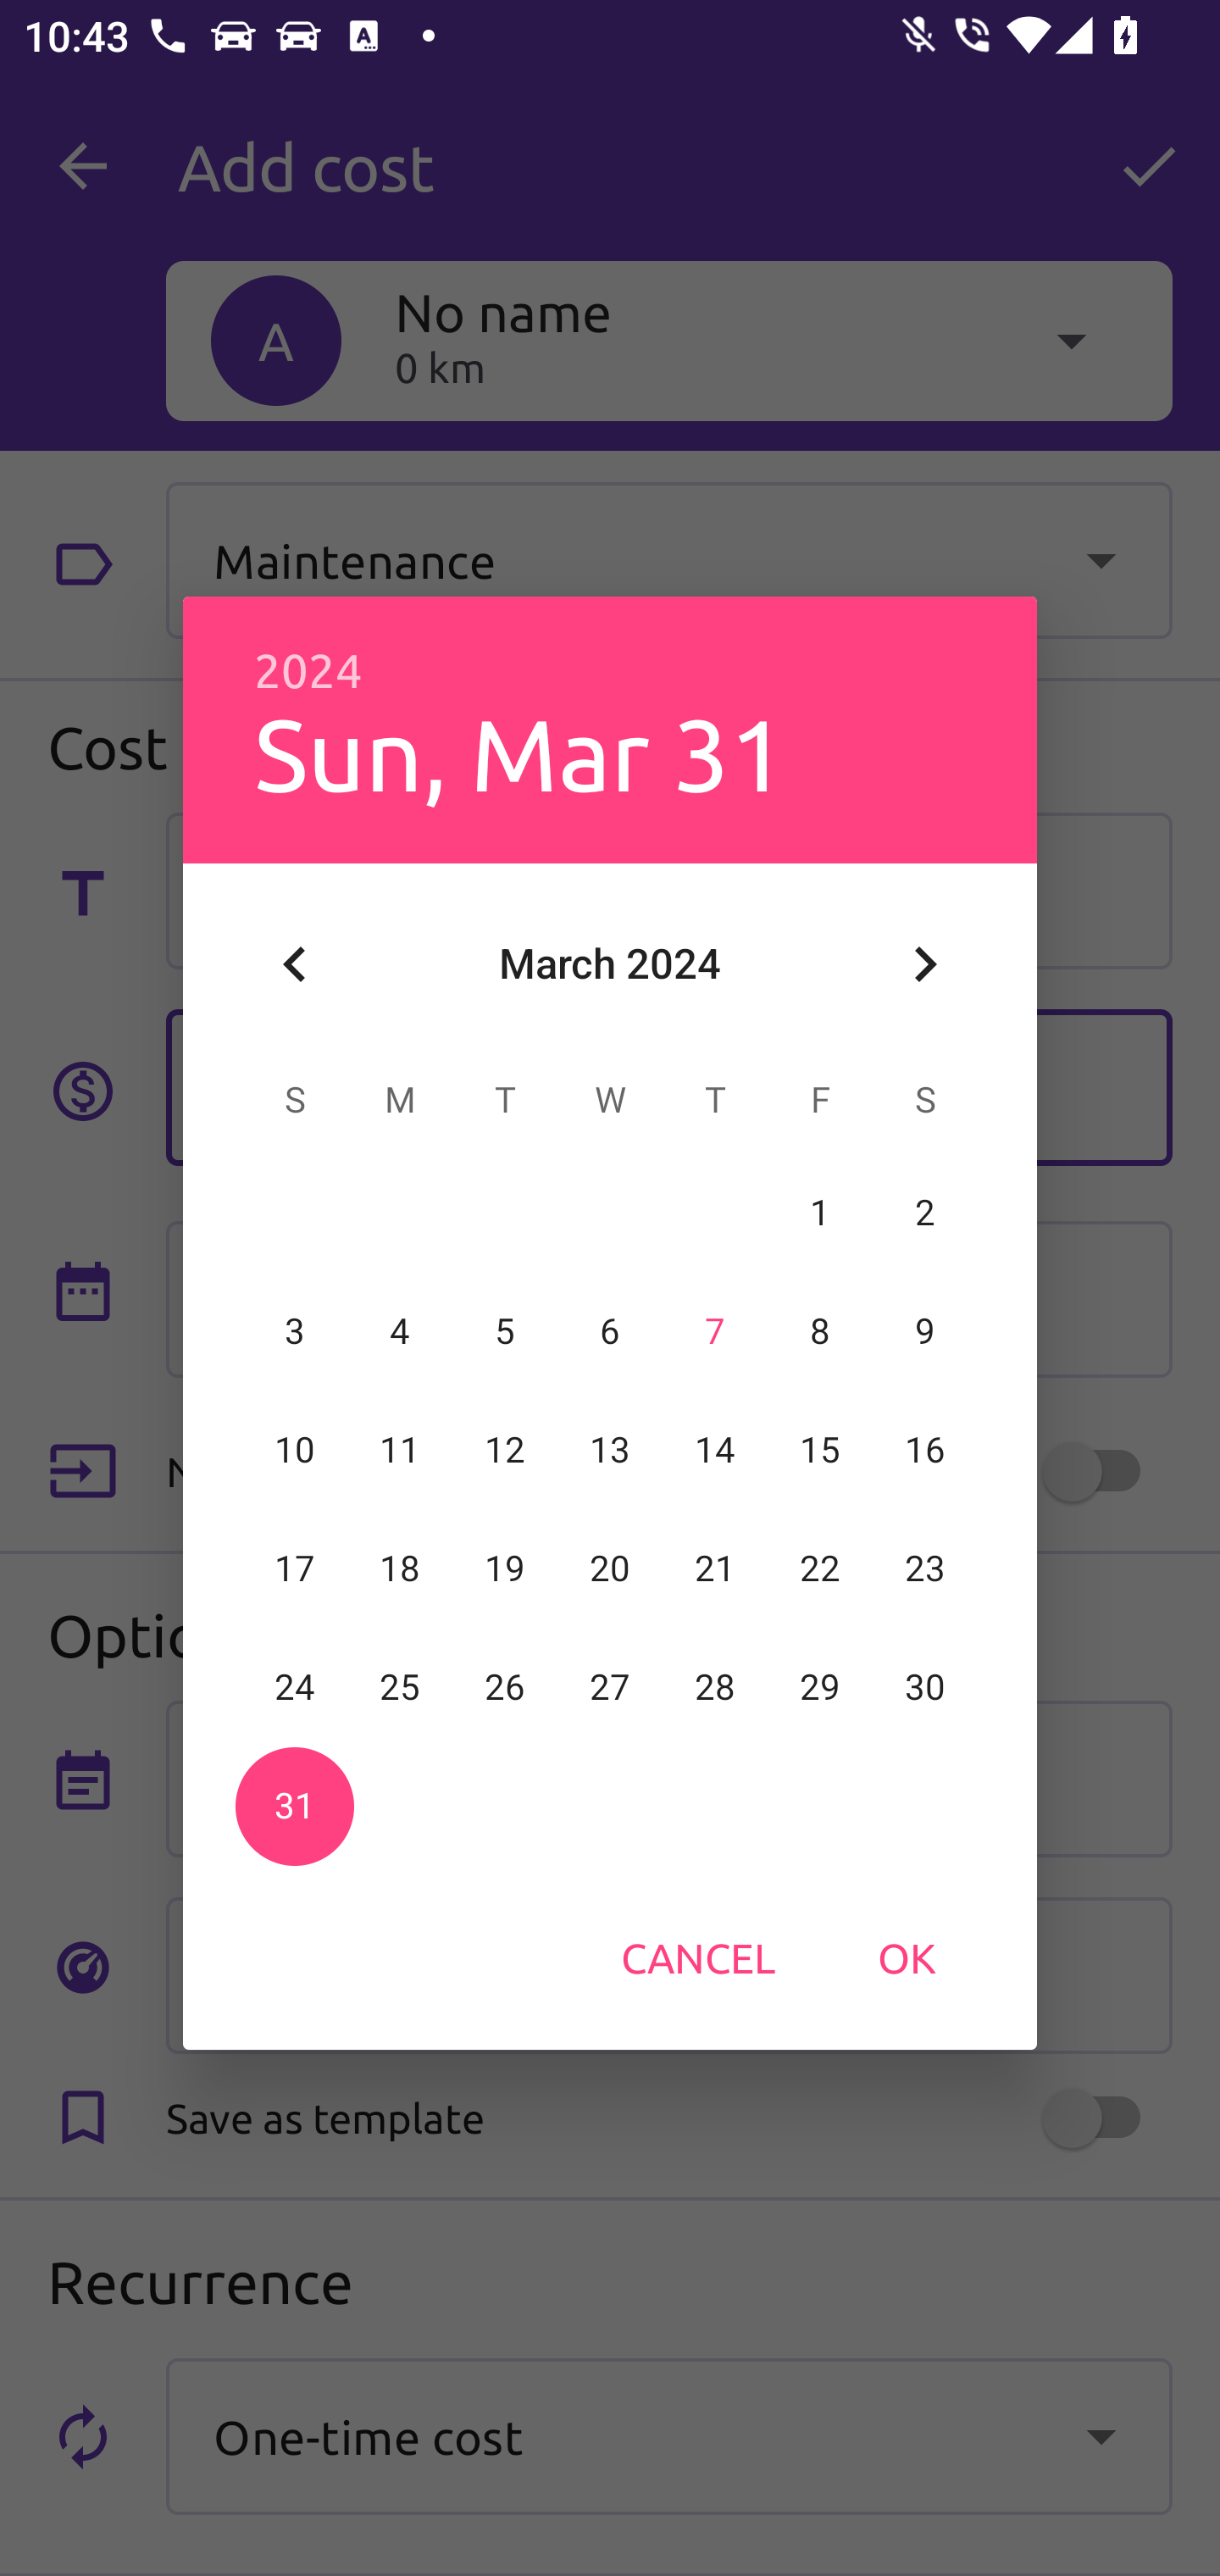  What do you see at coordinates (924, 1568) in the screenshot?
I see `23 23 March 2024` at bounding box center [924, 1568].